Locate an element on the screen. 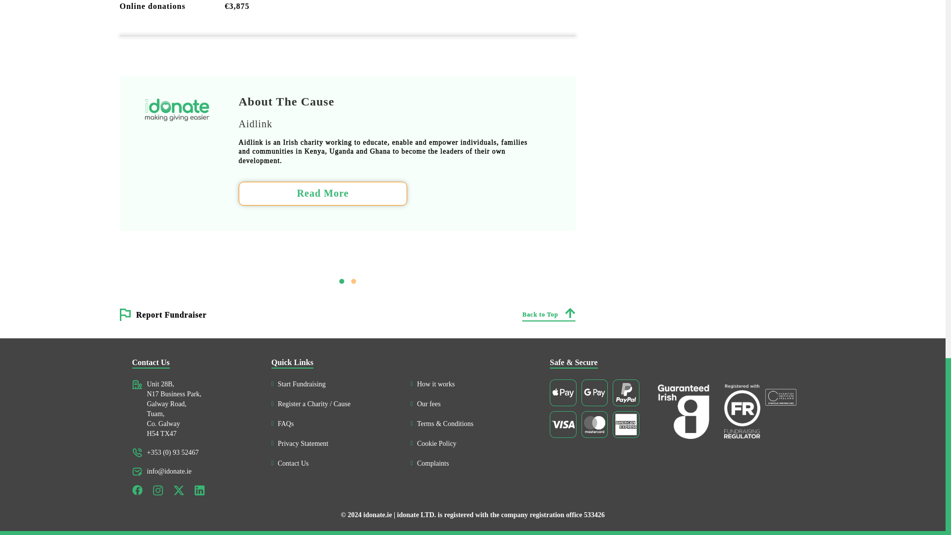  Google Pay is located at coordinates (594, 392).